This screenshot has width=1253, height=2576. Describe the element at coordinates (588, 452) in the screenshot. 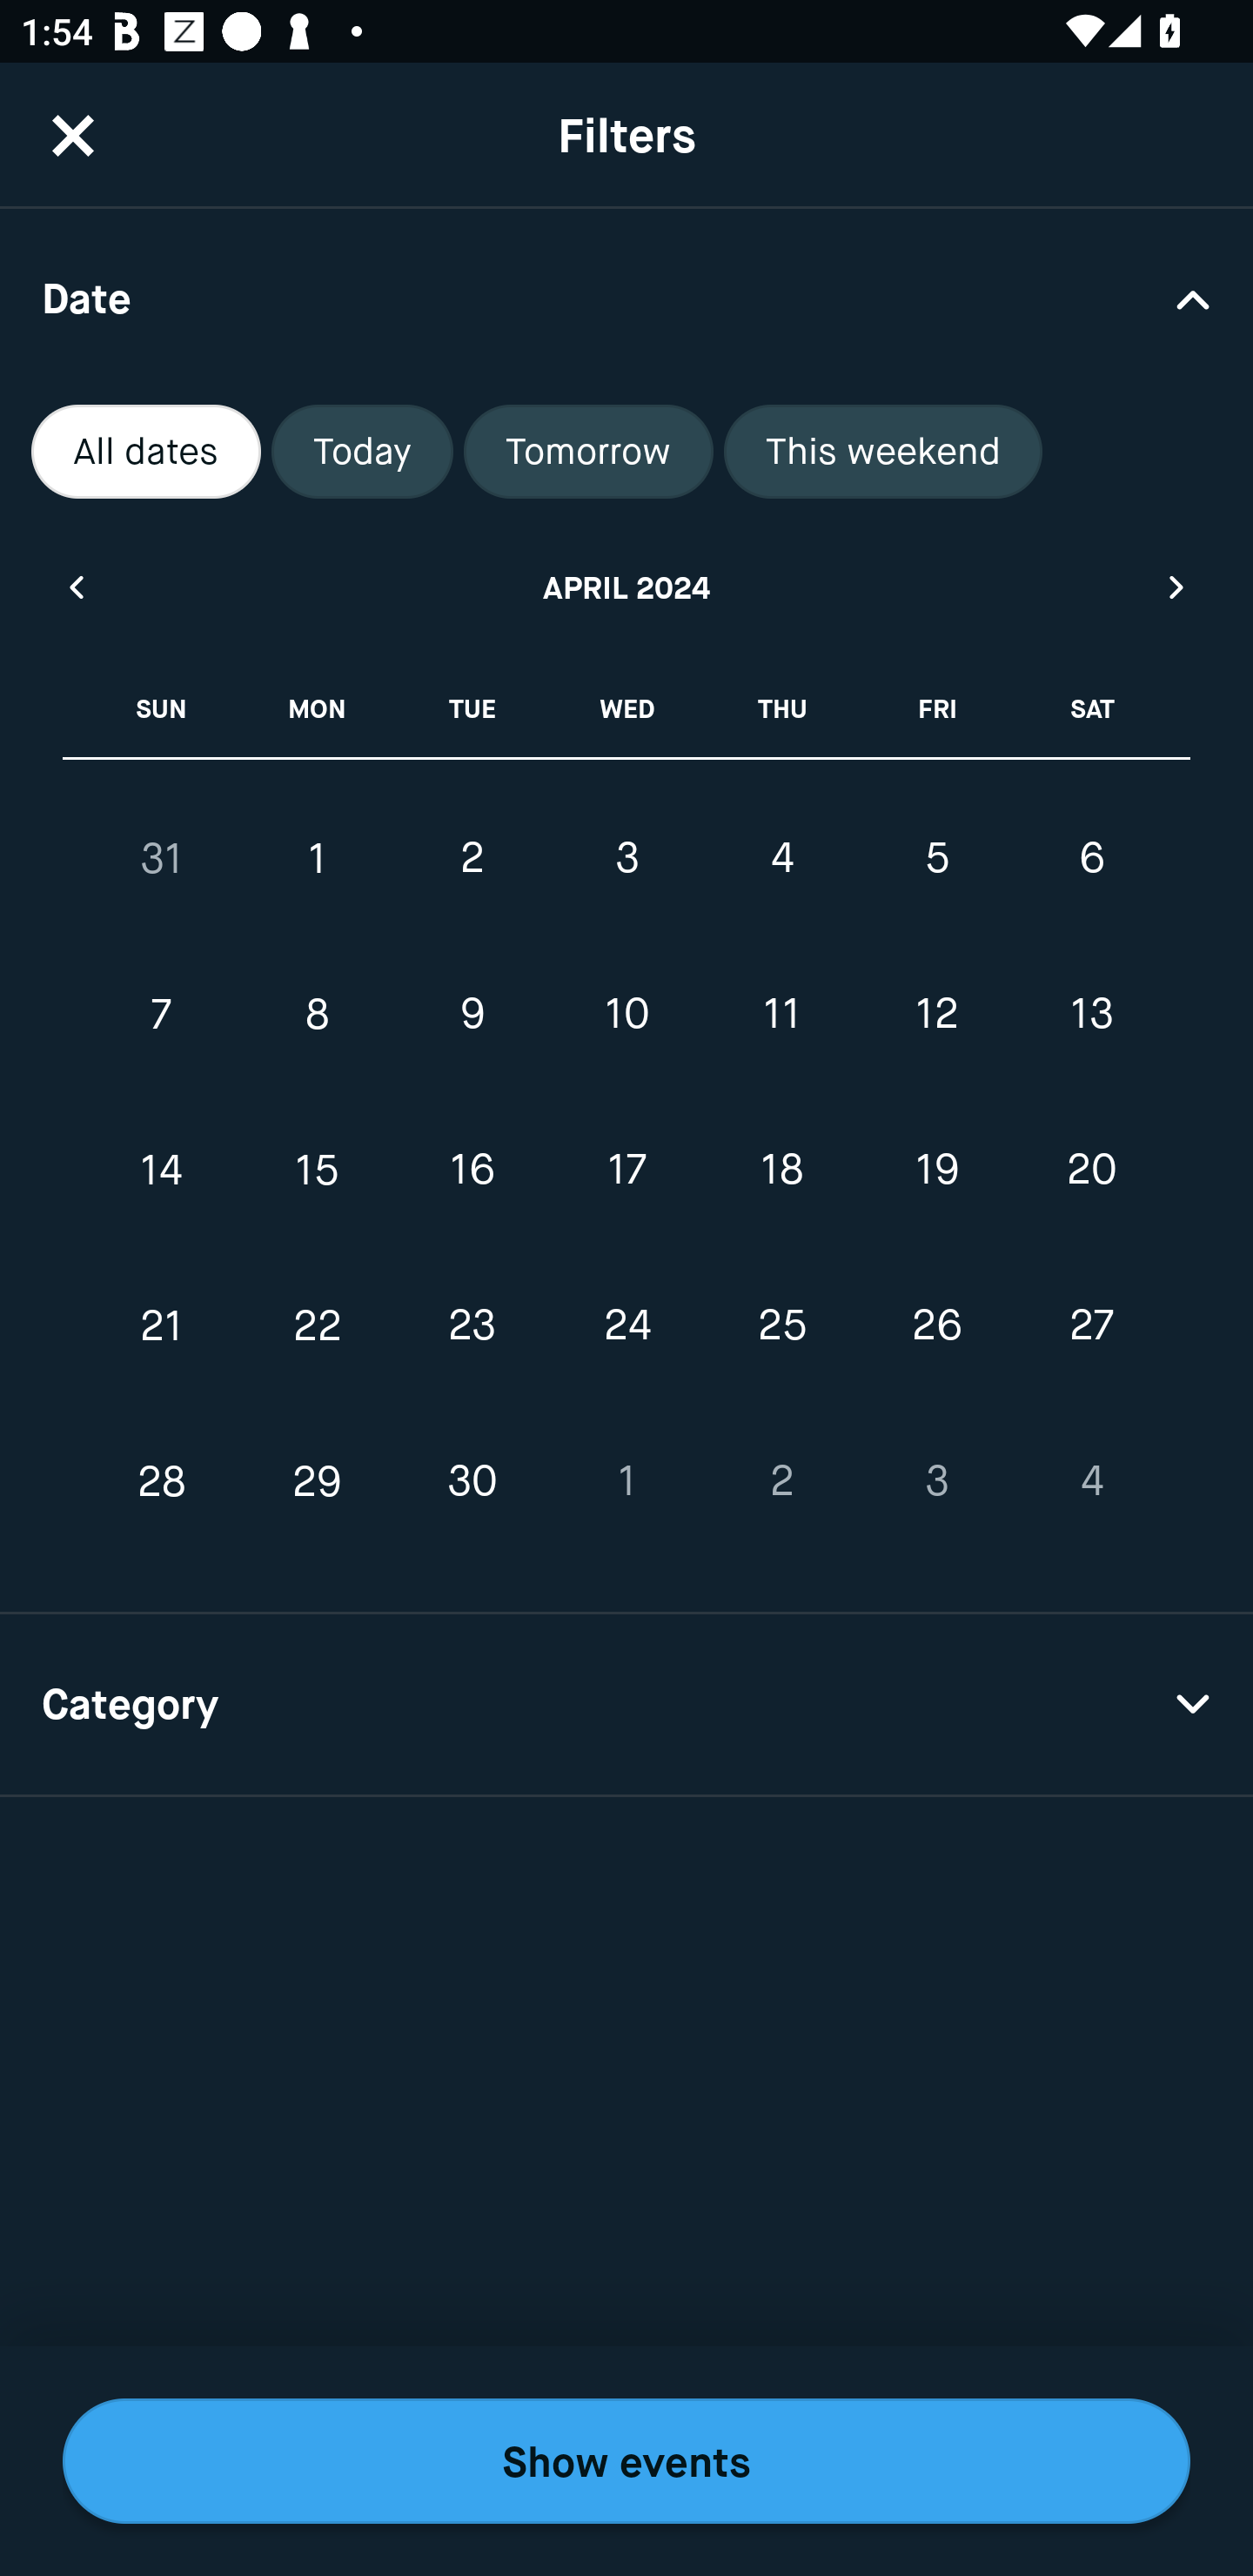

I see `Tomorrow` at that location.